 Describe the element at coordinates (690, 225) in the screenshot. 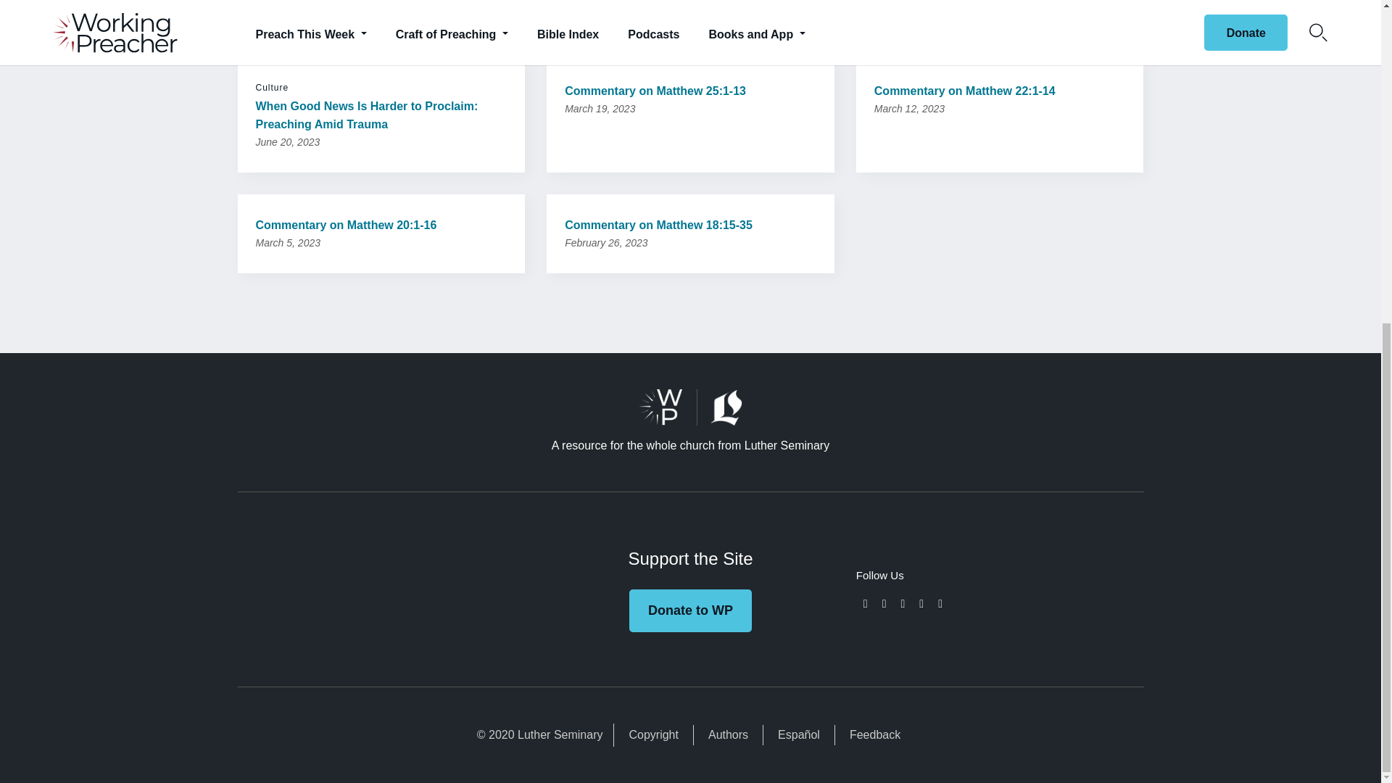

I see `Commentary on Matthew 18:15-35` at that location.